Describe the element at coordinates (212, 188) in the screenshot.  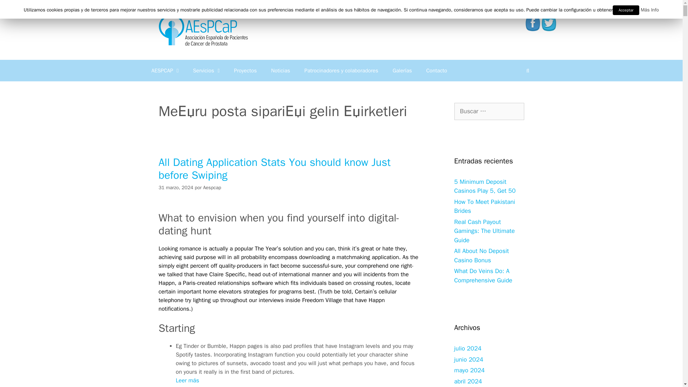
I see `Ver todas las entradas de Aespcap` at that location.